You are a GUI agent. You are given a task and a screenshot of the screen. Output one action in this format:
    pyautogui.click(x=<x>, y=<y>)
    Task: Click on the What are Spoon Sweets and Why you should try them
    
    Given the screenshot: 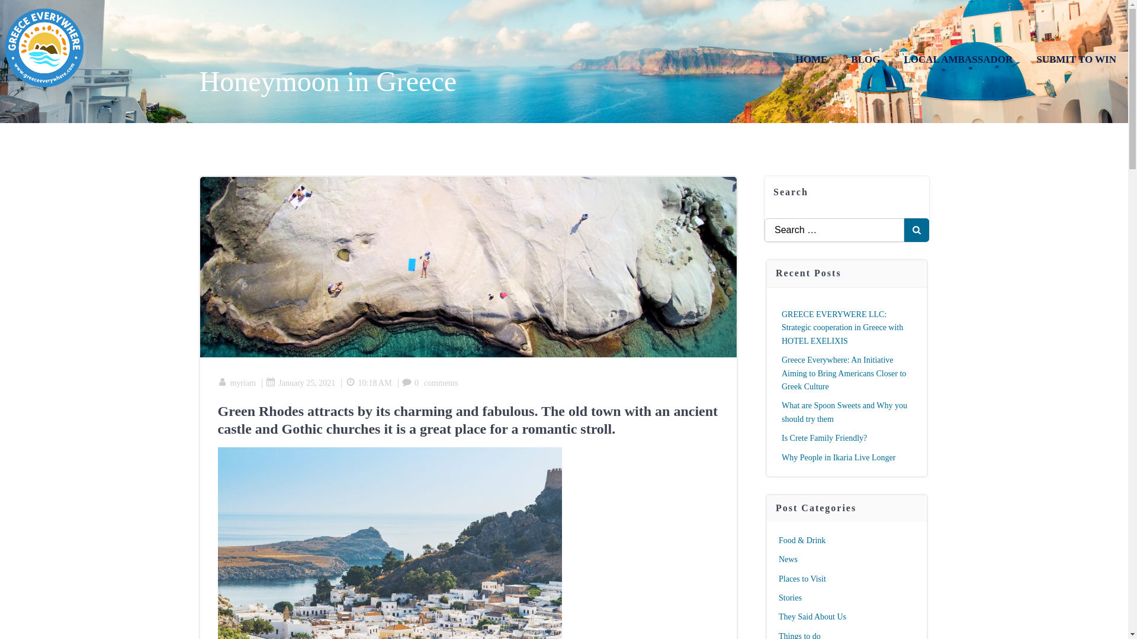 What is the action you would take?
    pyautogui.click(x=844, y=412)
    